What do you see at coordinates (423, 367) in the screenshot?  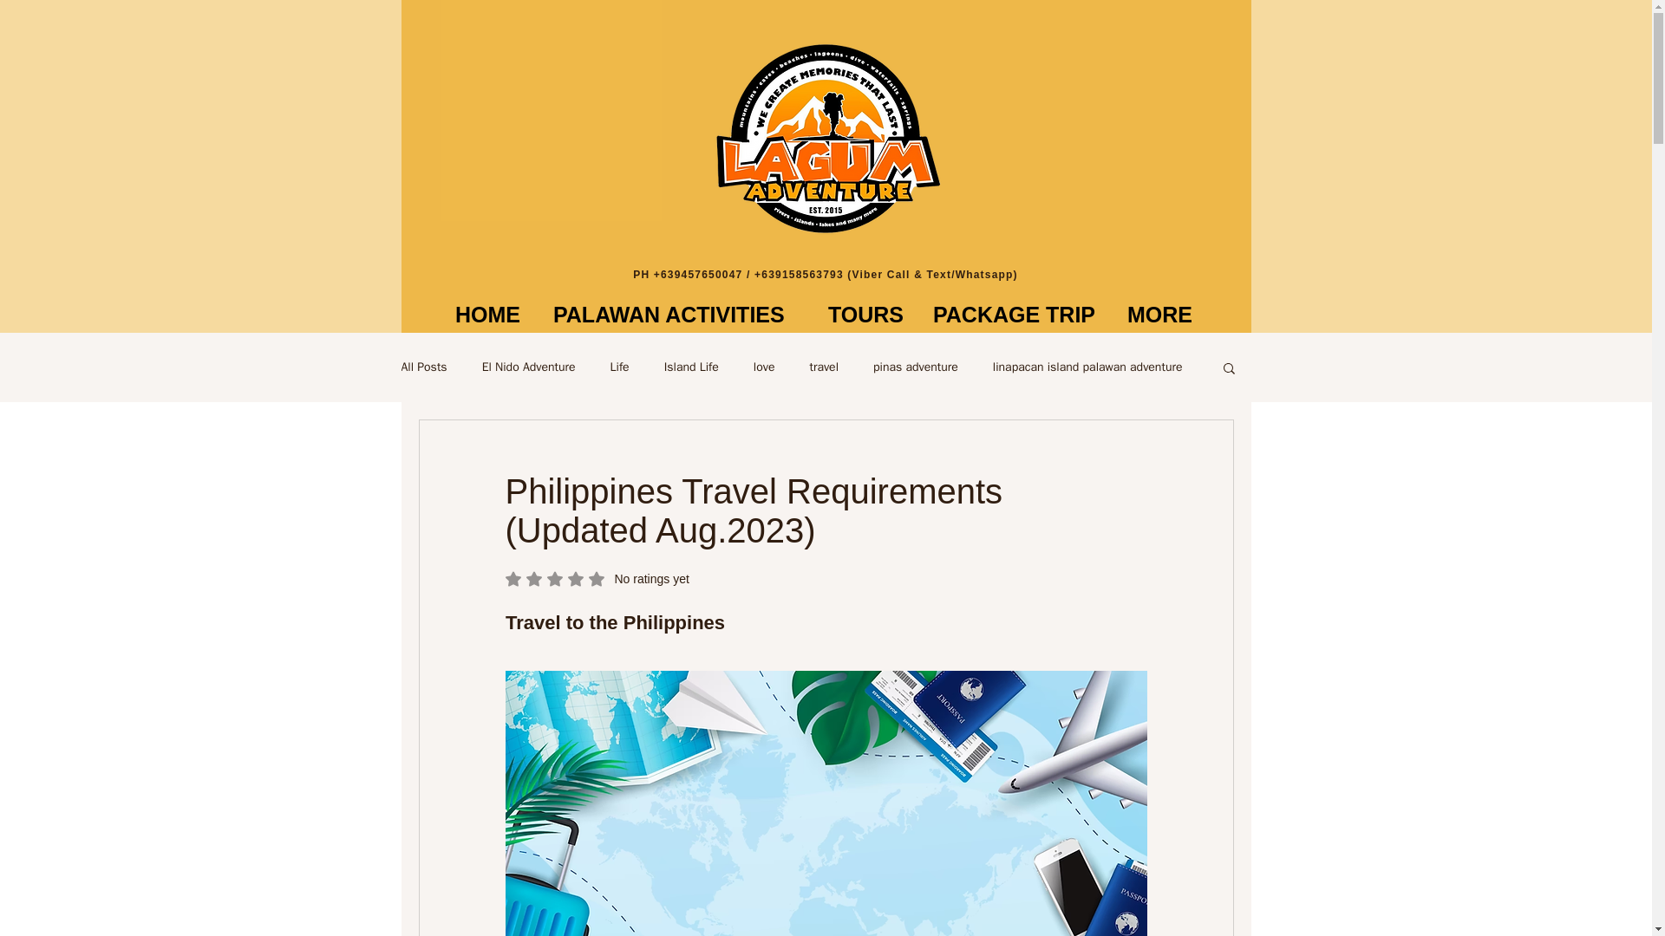 I see `All Posts` at bounding box center [423, 367].